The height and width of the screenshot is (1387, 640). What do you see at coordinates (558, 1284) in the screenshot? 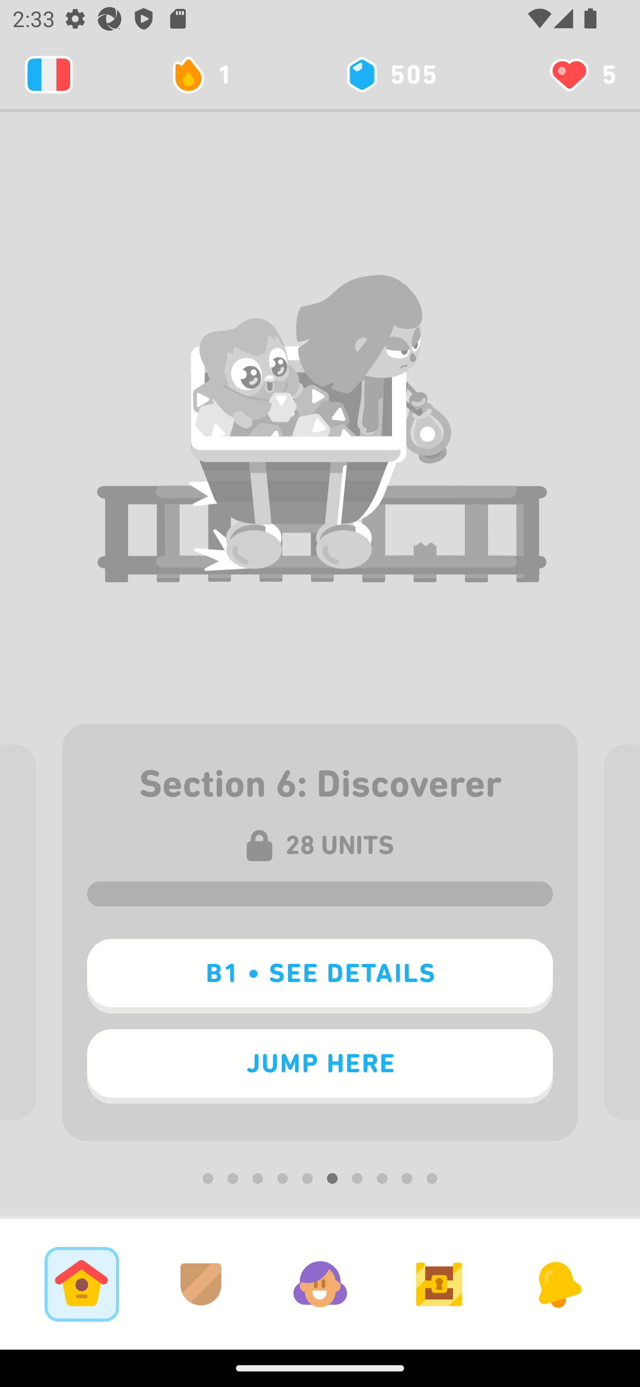
I see `News Tab` at bounding box center [558, 1284].